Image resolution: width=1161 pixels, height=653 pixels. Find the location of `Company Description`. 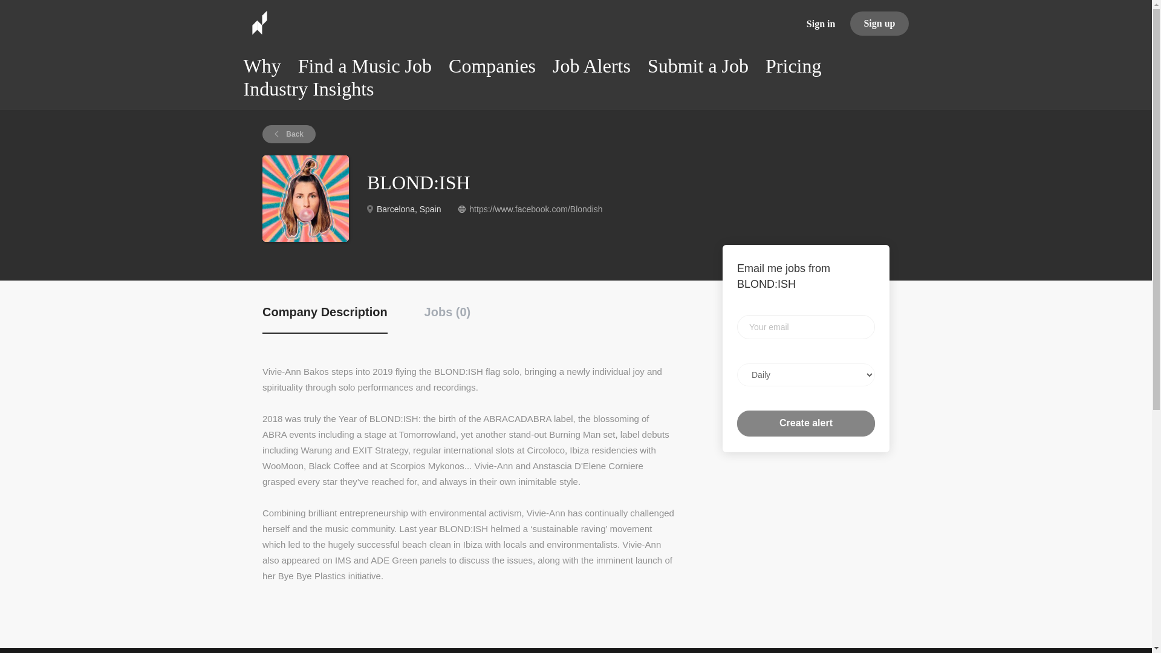

Company Description is located at coordinates (325, 319).